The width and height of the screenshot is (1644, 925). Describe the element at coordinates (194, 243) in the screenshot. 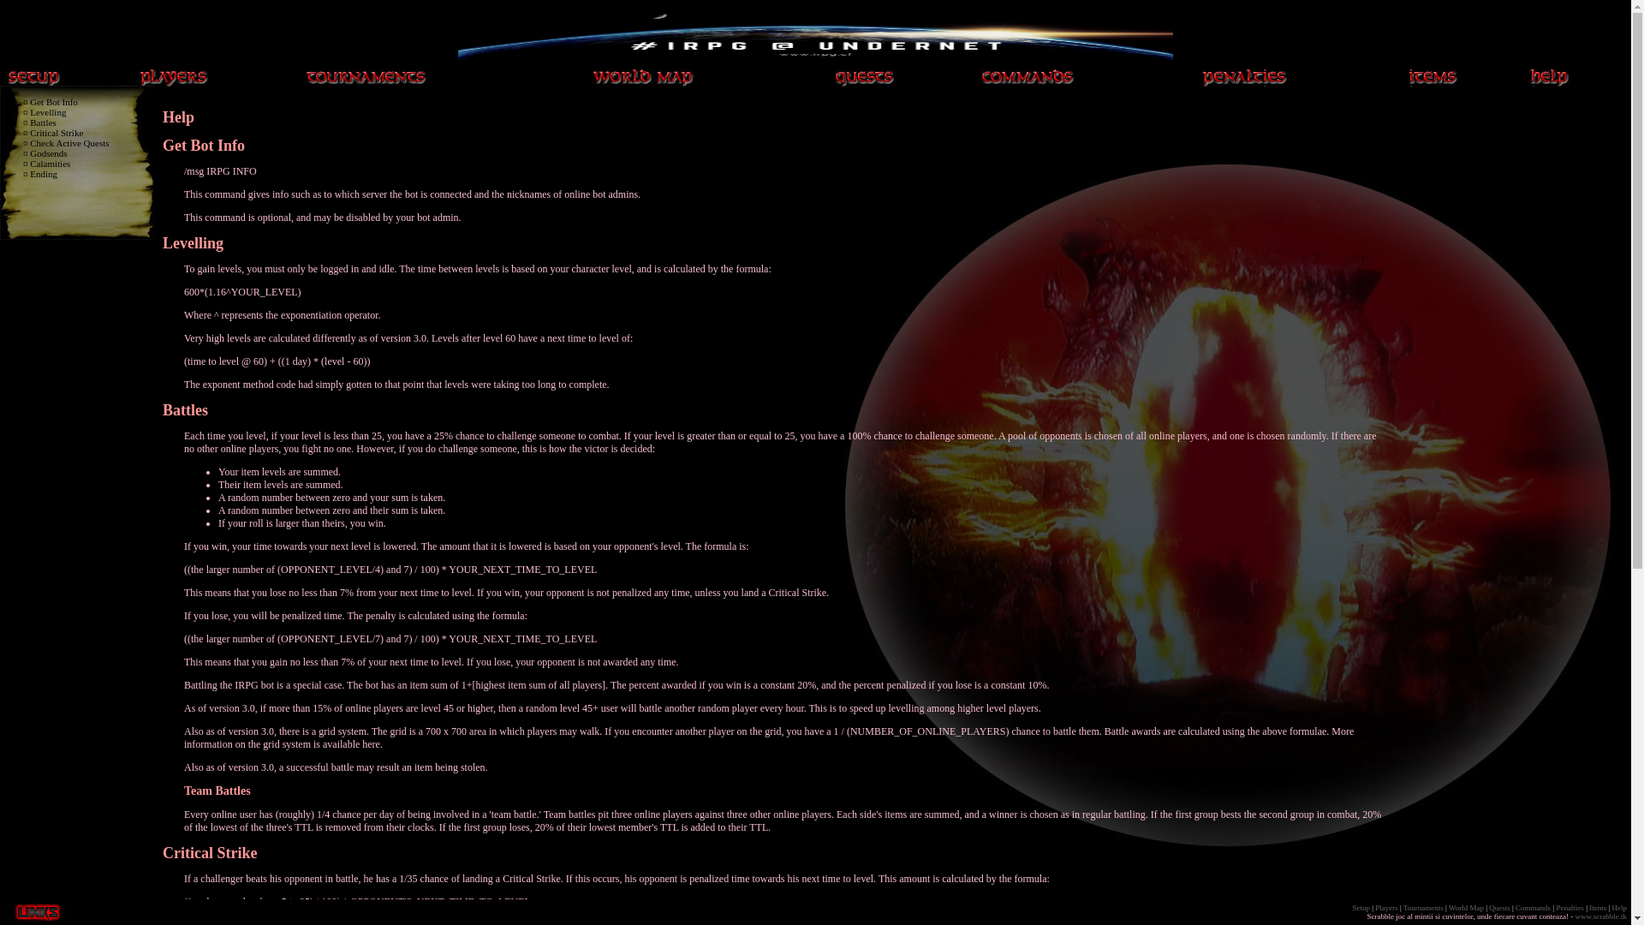

I see `Levelling` at that location.